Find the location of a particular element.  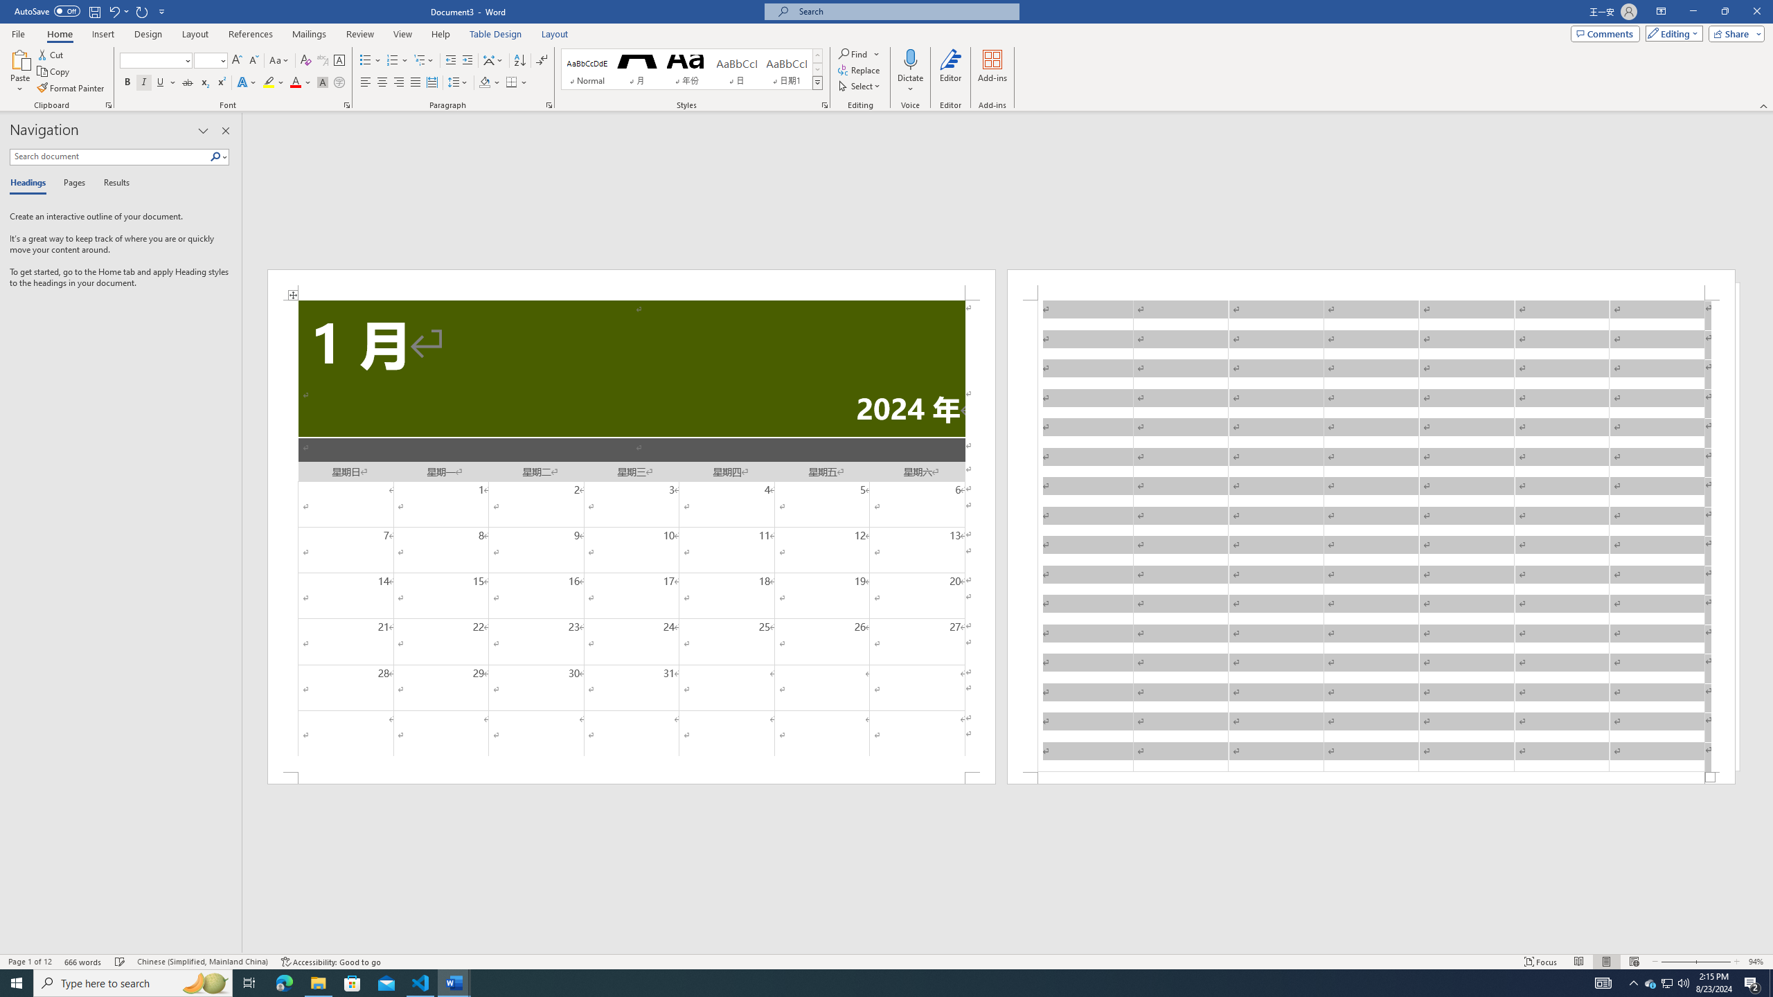

Pages is located at coordinates (72, 183).